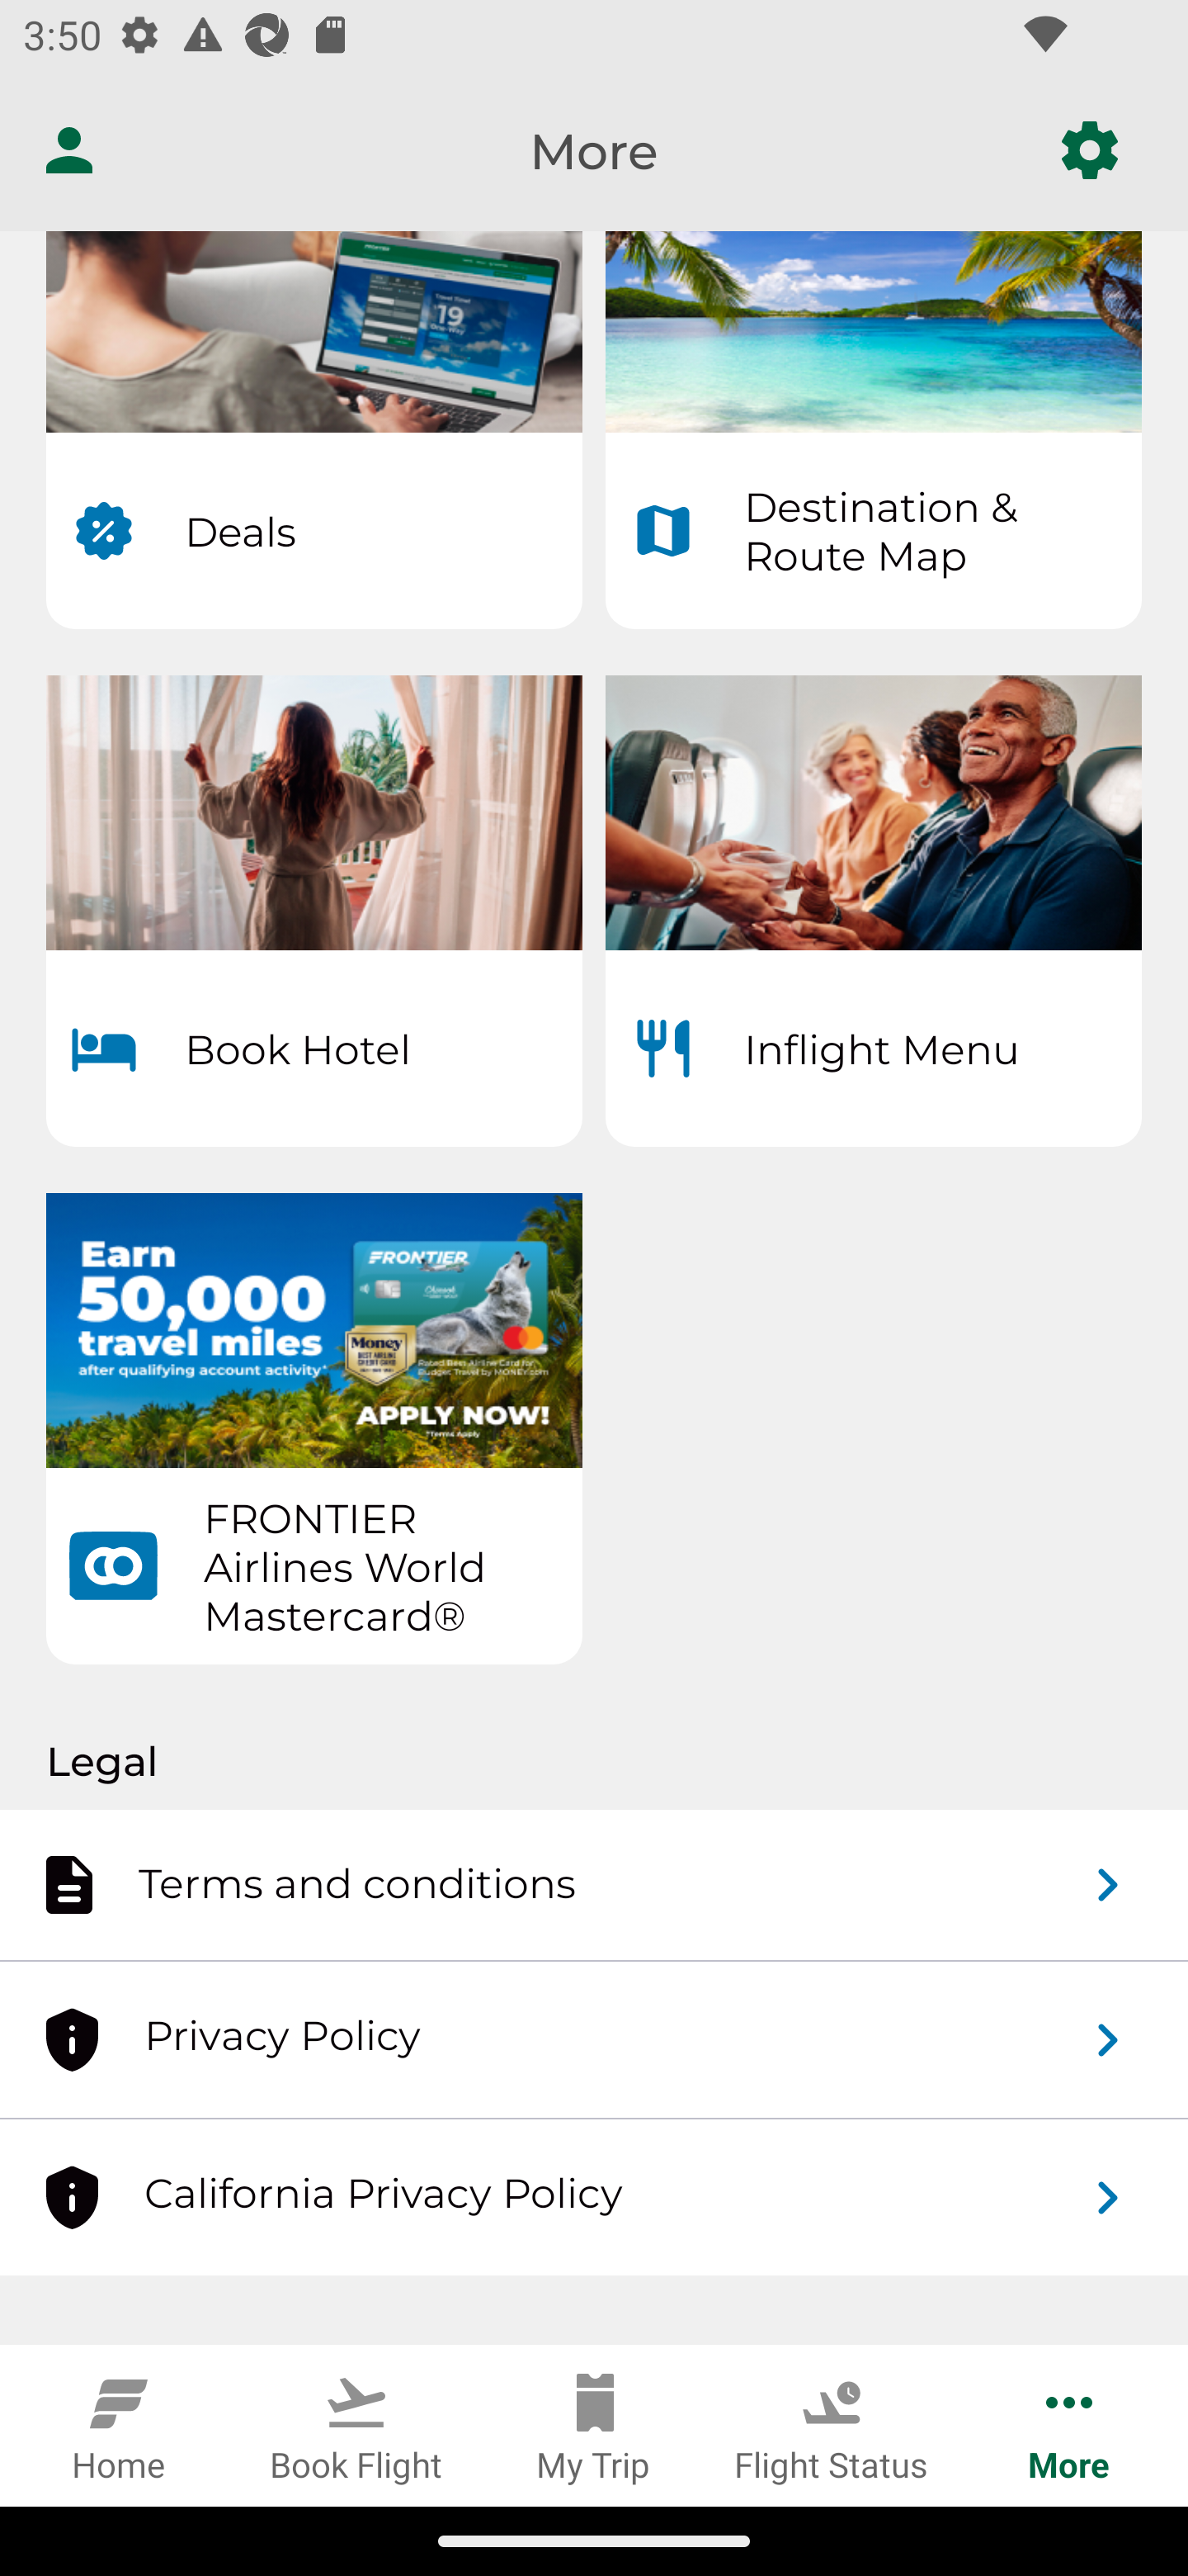  I want to click on Deals, so click(313, 429).